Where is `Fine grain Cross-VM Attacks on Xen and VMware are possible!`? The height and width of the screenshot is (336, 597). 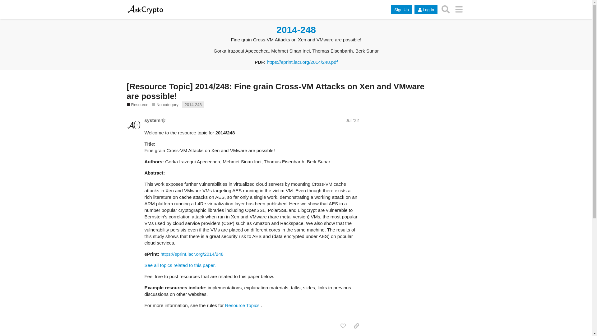 Fine grain Cross-VM Attacks on Xen and VMware are possible! is located at coordinates (193, 105).